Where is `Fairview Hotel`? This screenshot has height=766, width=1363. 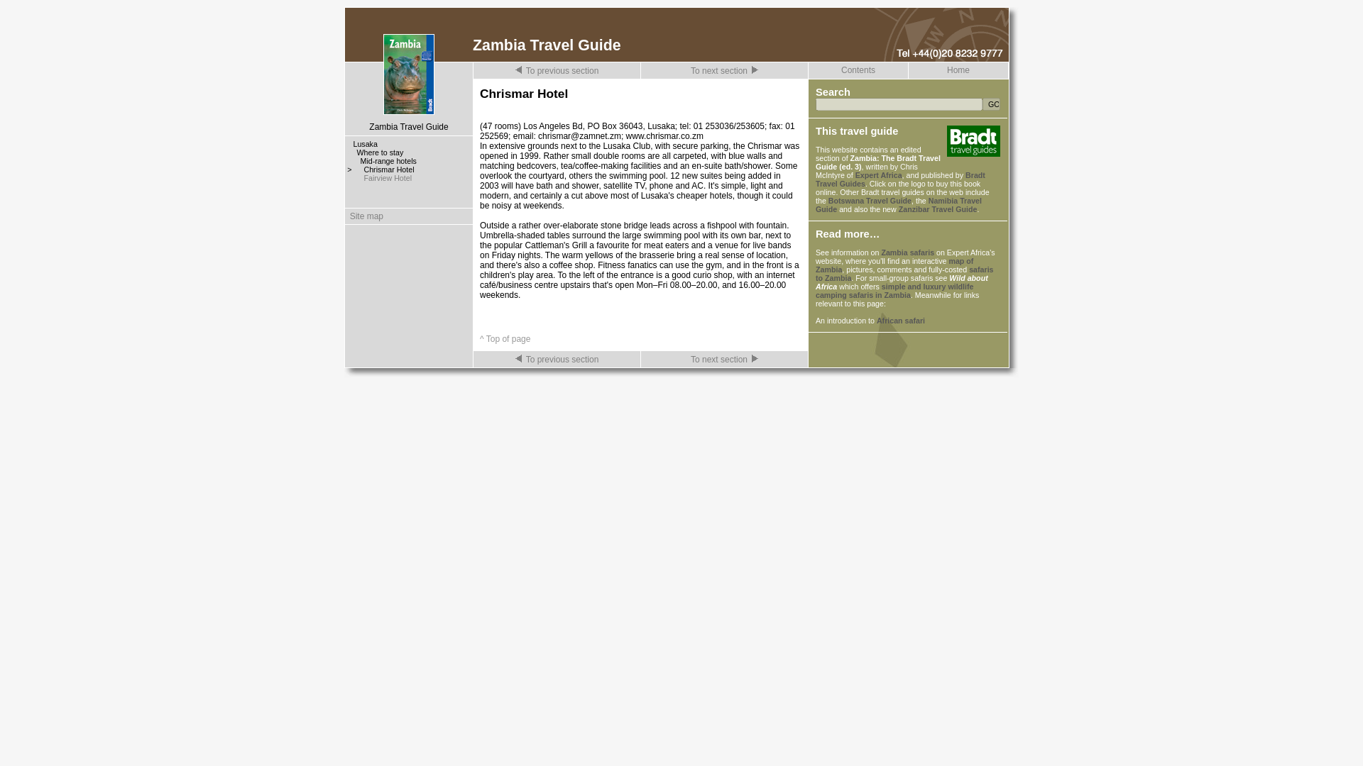 Fairview Hotel is located at coordinates (388, 178).